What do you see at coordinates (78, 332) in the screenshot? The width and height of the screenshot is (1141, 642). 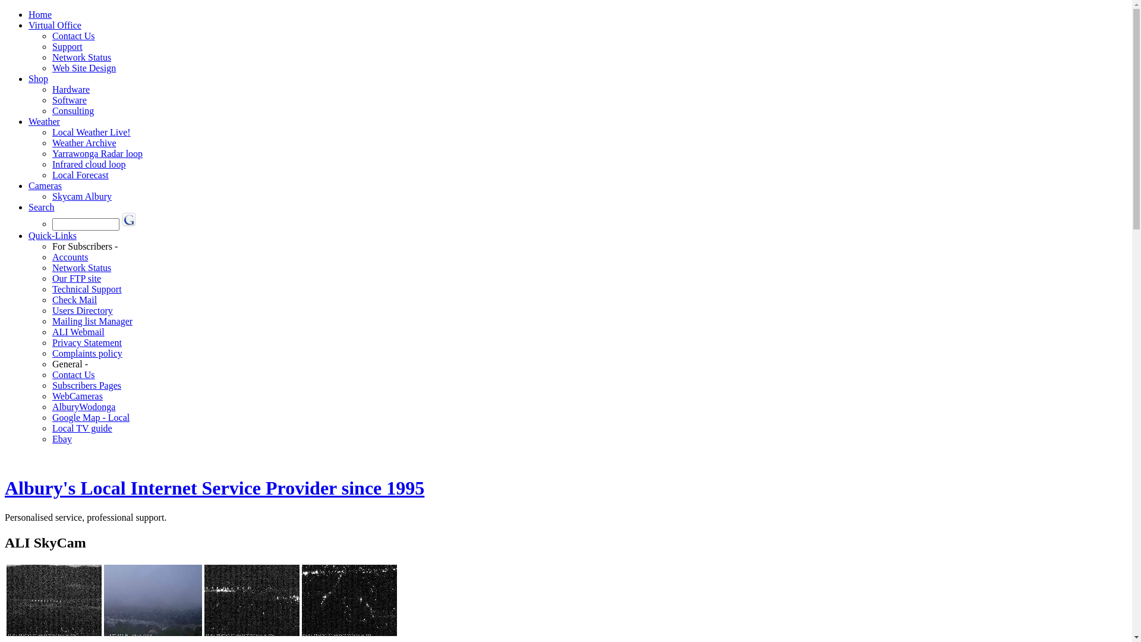 I see `ALI Webmail` at bounding box center [78, 332].